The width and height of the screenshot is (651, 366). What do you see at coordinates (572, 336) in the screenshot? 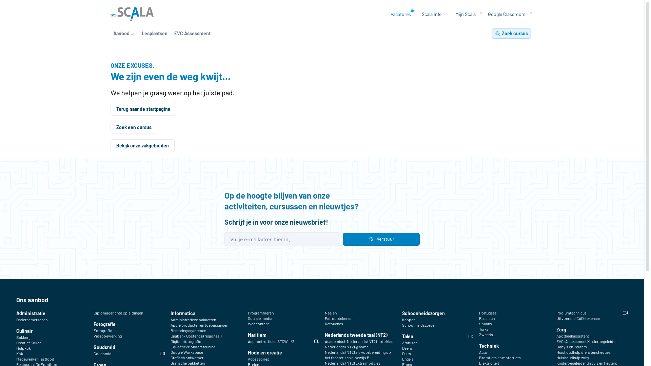
I see `Apotheekassistent` at bounding box center [572, 336].